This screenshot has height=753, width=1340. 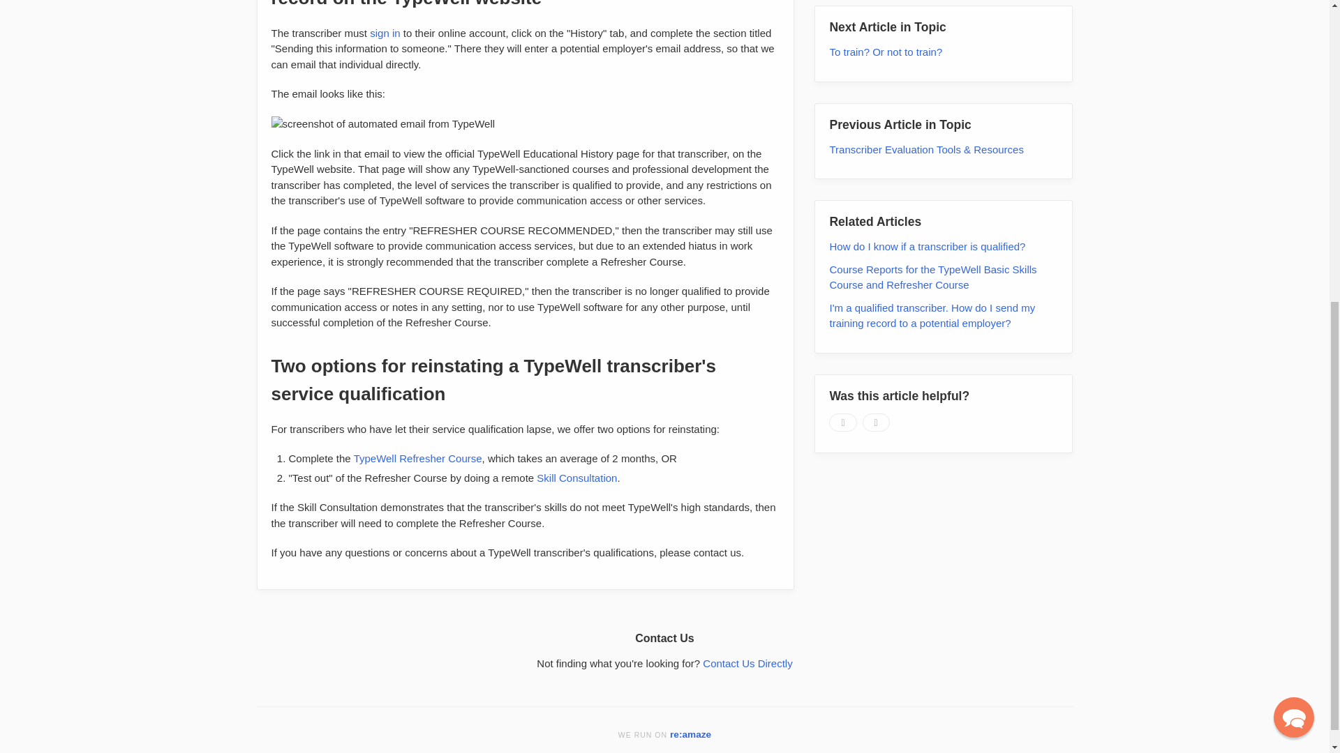 I want to click on re:amaze, so click(x=691, y=734).